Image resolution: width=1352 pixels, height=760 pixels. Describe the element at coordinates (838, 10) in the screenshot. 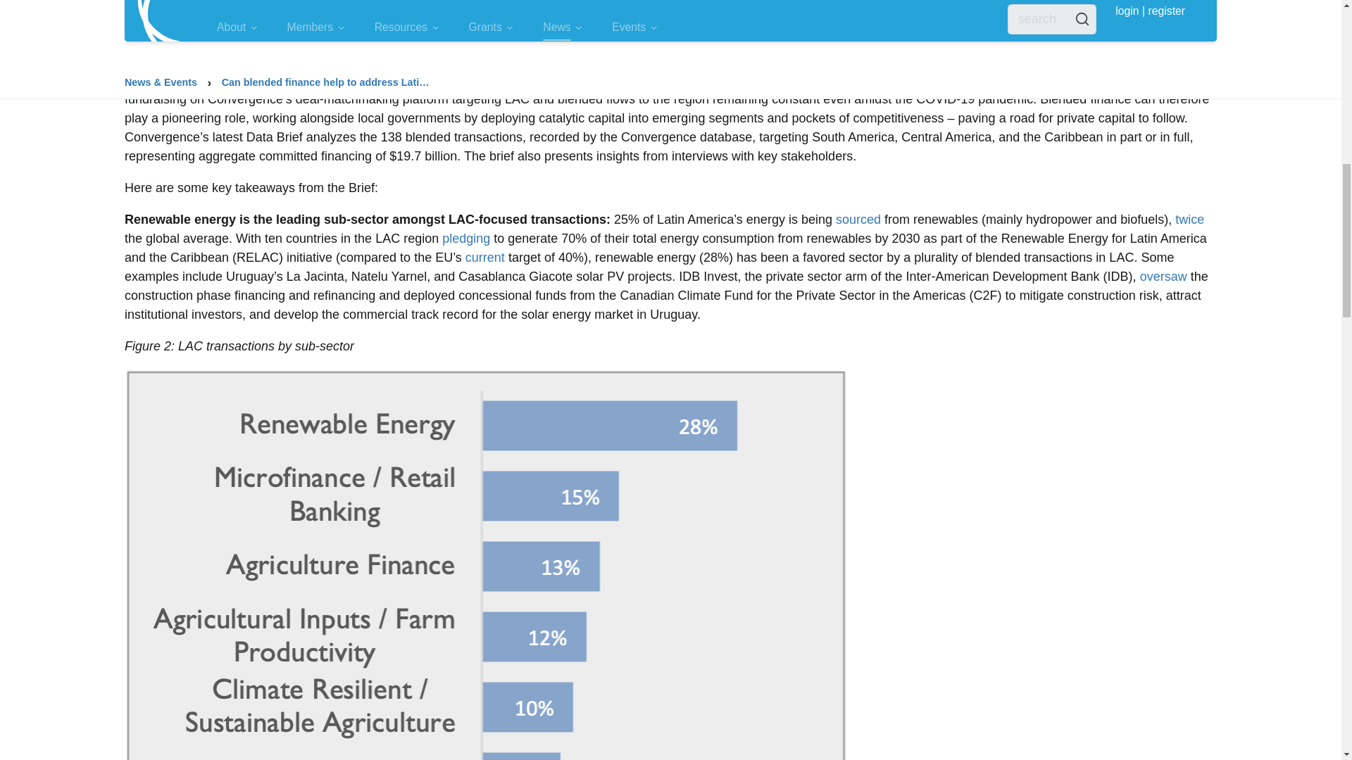

I see `like` at that location.